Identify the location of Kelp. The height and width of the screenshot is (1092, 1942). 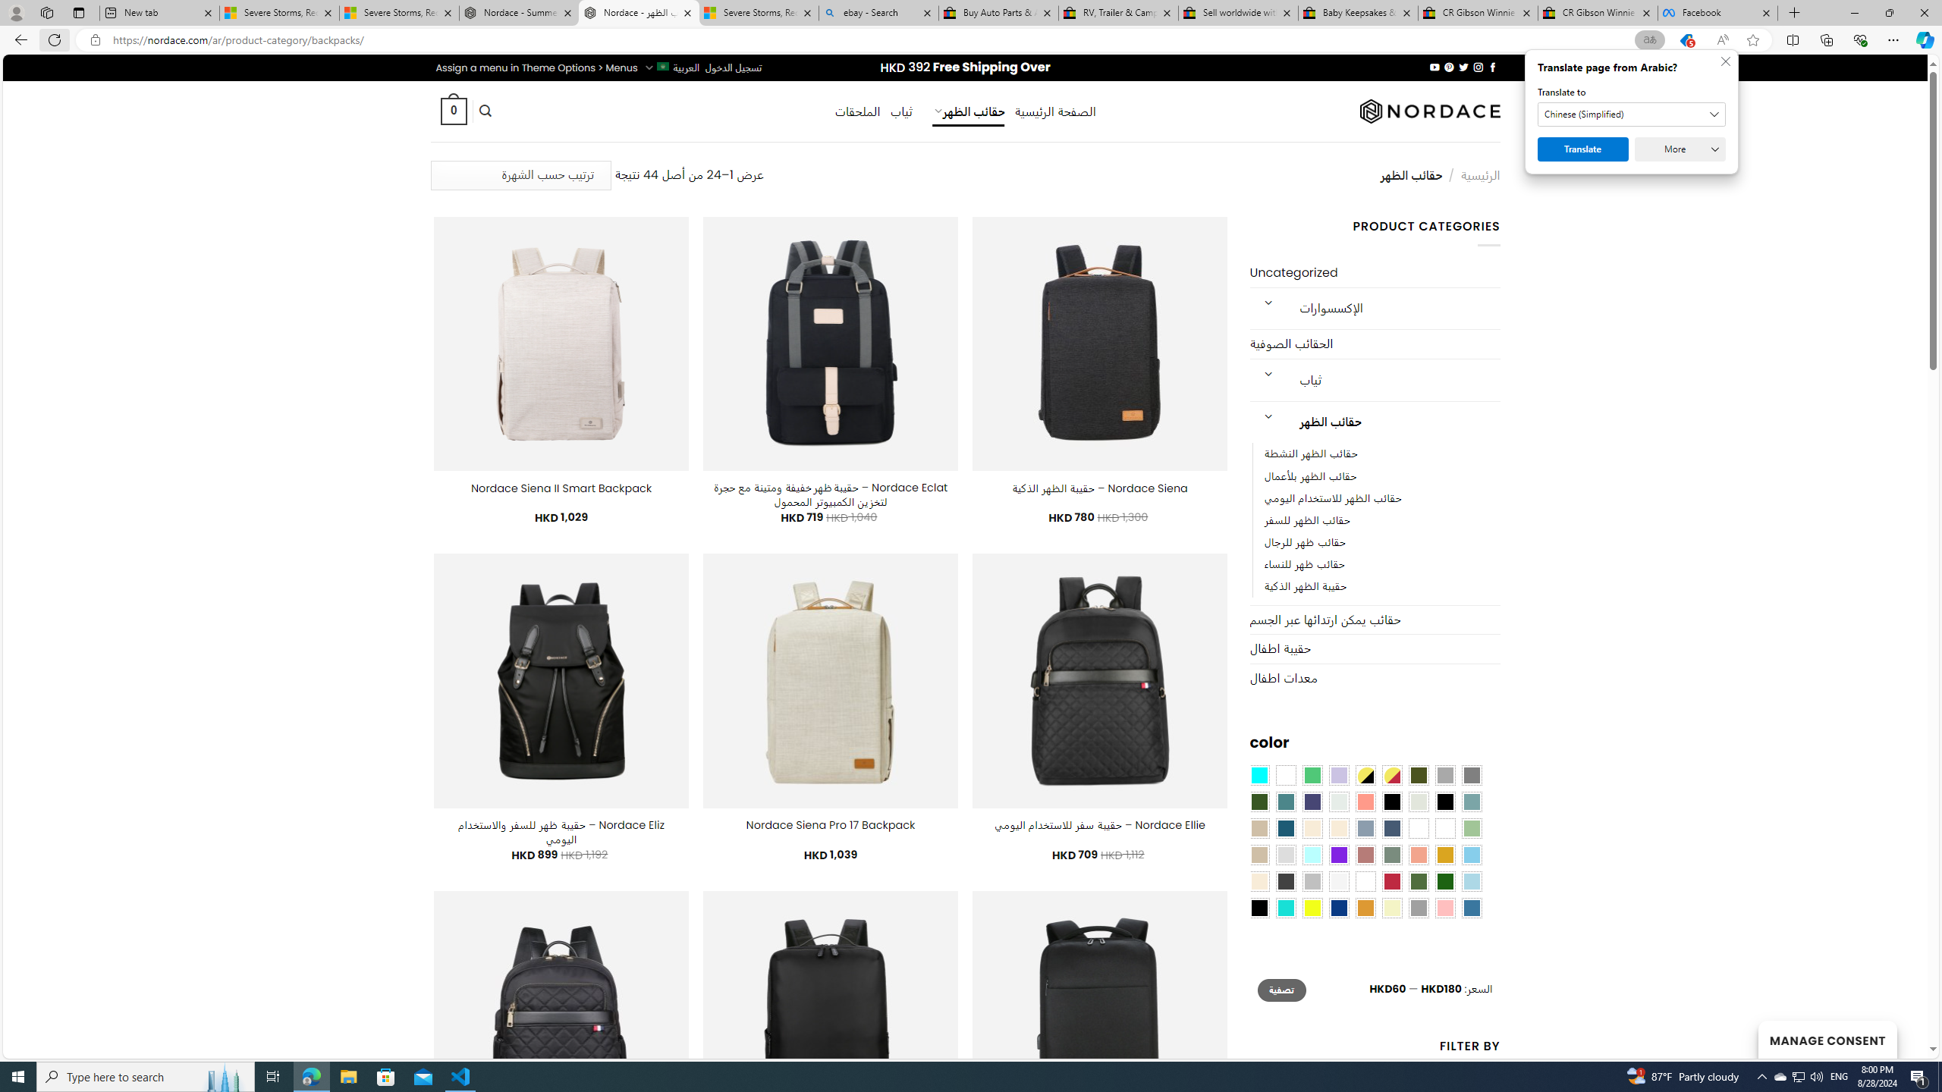
(1419, 828).